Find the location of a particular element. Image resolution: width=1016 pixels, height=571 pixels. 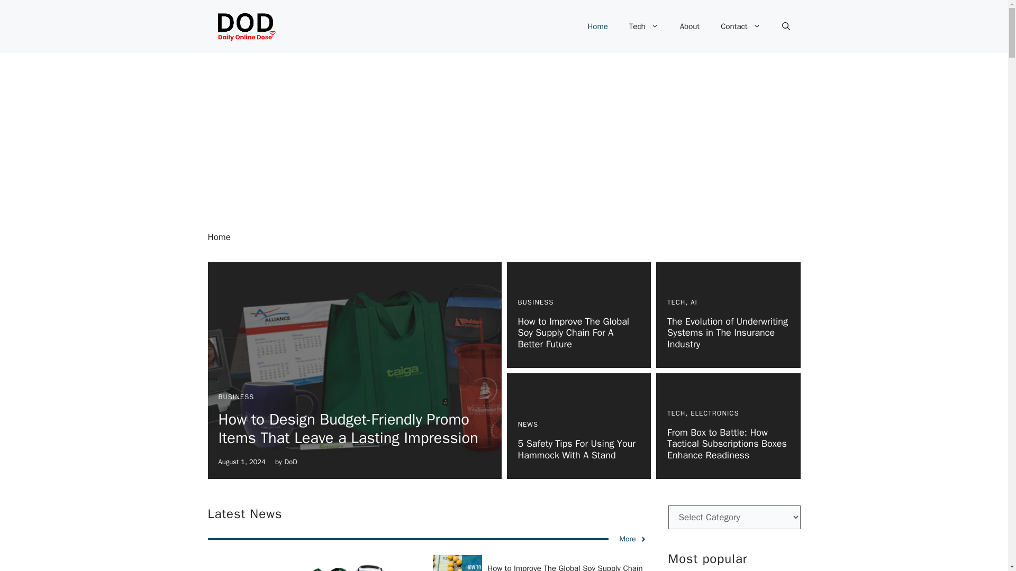

Home is located at coordinates (597, 26).